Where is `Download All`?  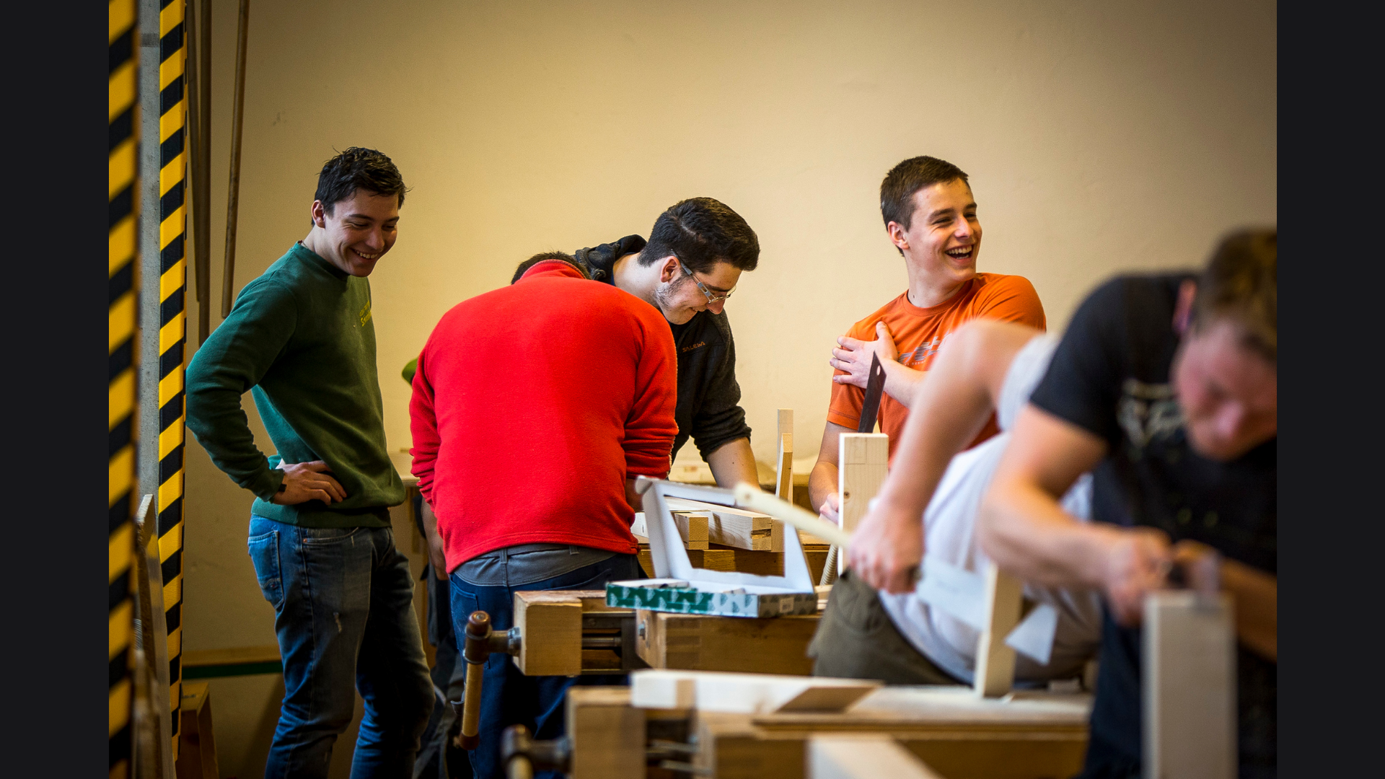
Download All is located at coordinates (1234, 188).